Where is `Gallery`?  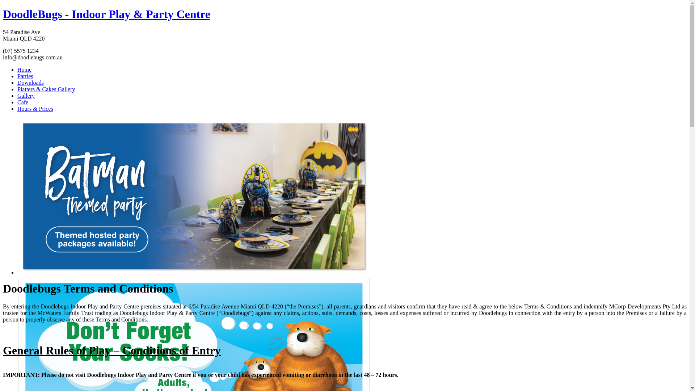
Gallery is located at coordinates (26, 96).